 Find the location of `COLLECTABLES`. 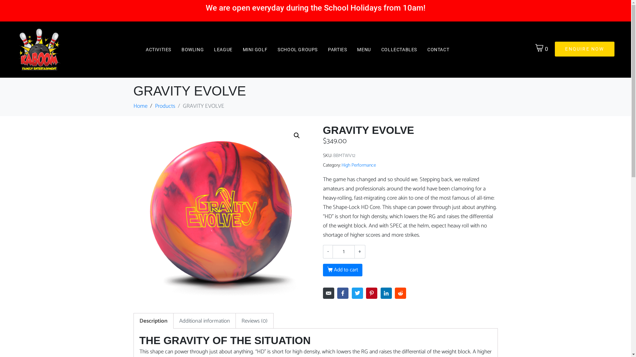

COLLECTABLES is located at coordinates (399, 50).